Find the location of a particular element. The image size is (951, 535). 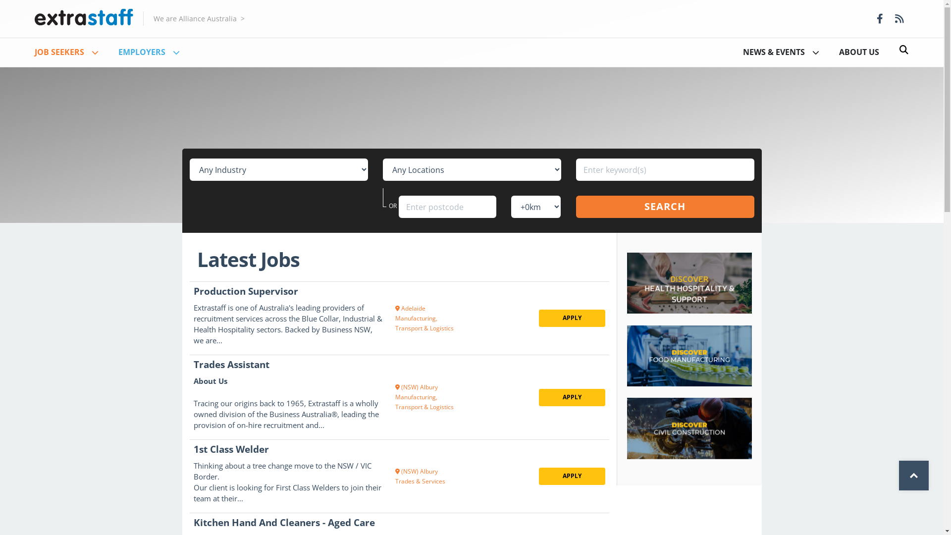

APPLY is located at coordinates (572, 318).